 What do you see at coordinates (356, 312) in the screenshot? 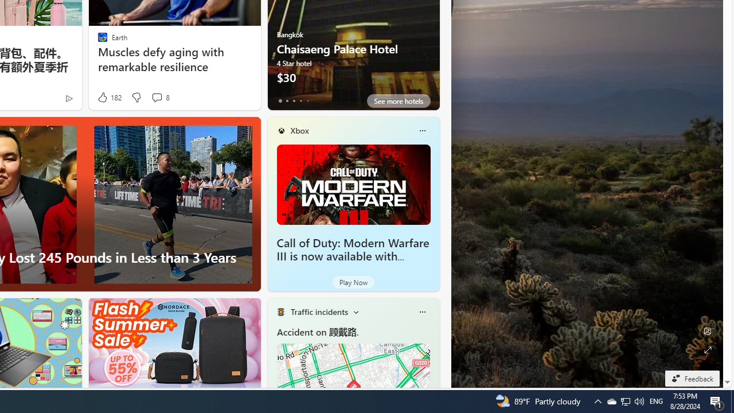
I see `Change scenarios` at bounding box center [356, 312].